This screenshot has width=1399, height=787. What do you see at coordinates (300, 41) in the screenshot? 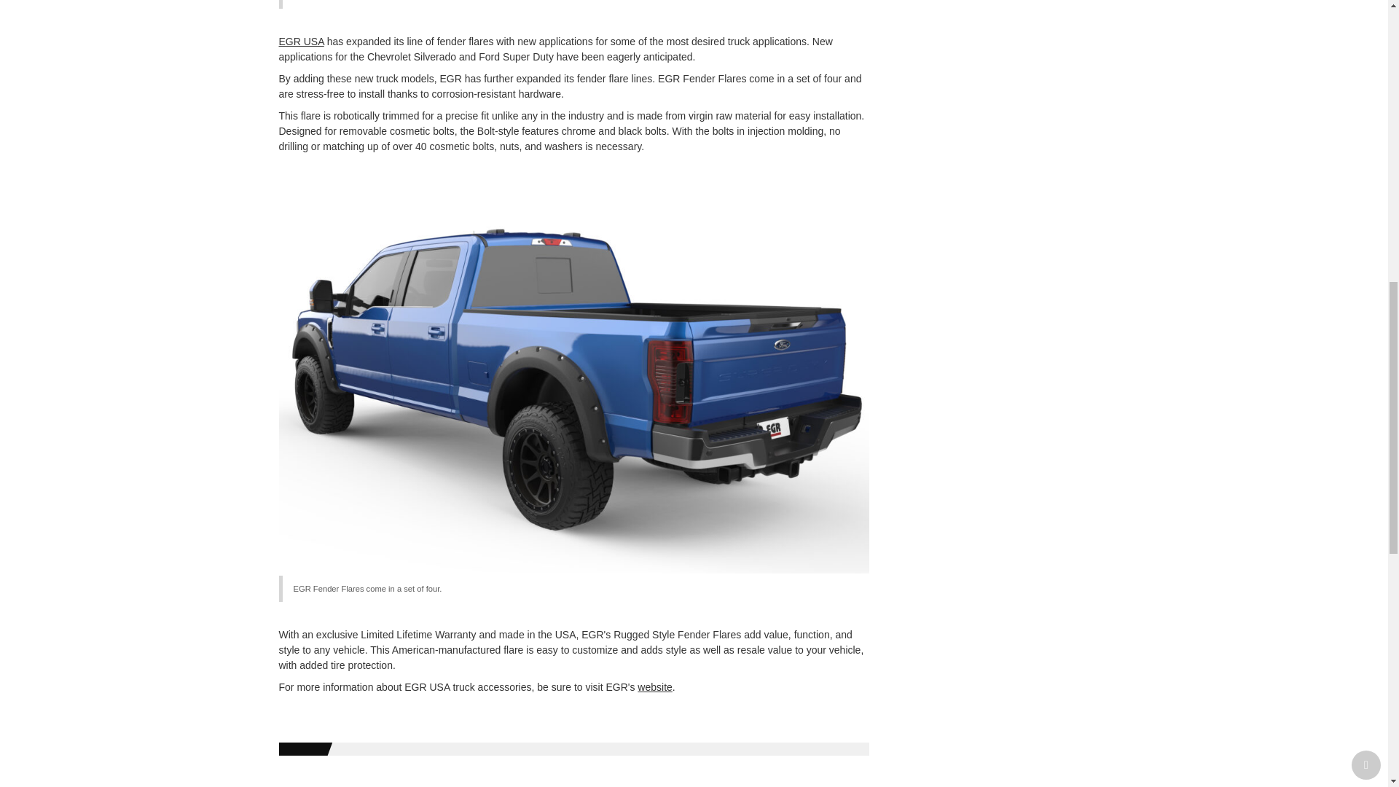
I see `EGR USA` at bounding box center [300, 41].